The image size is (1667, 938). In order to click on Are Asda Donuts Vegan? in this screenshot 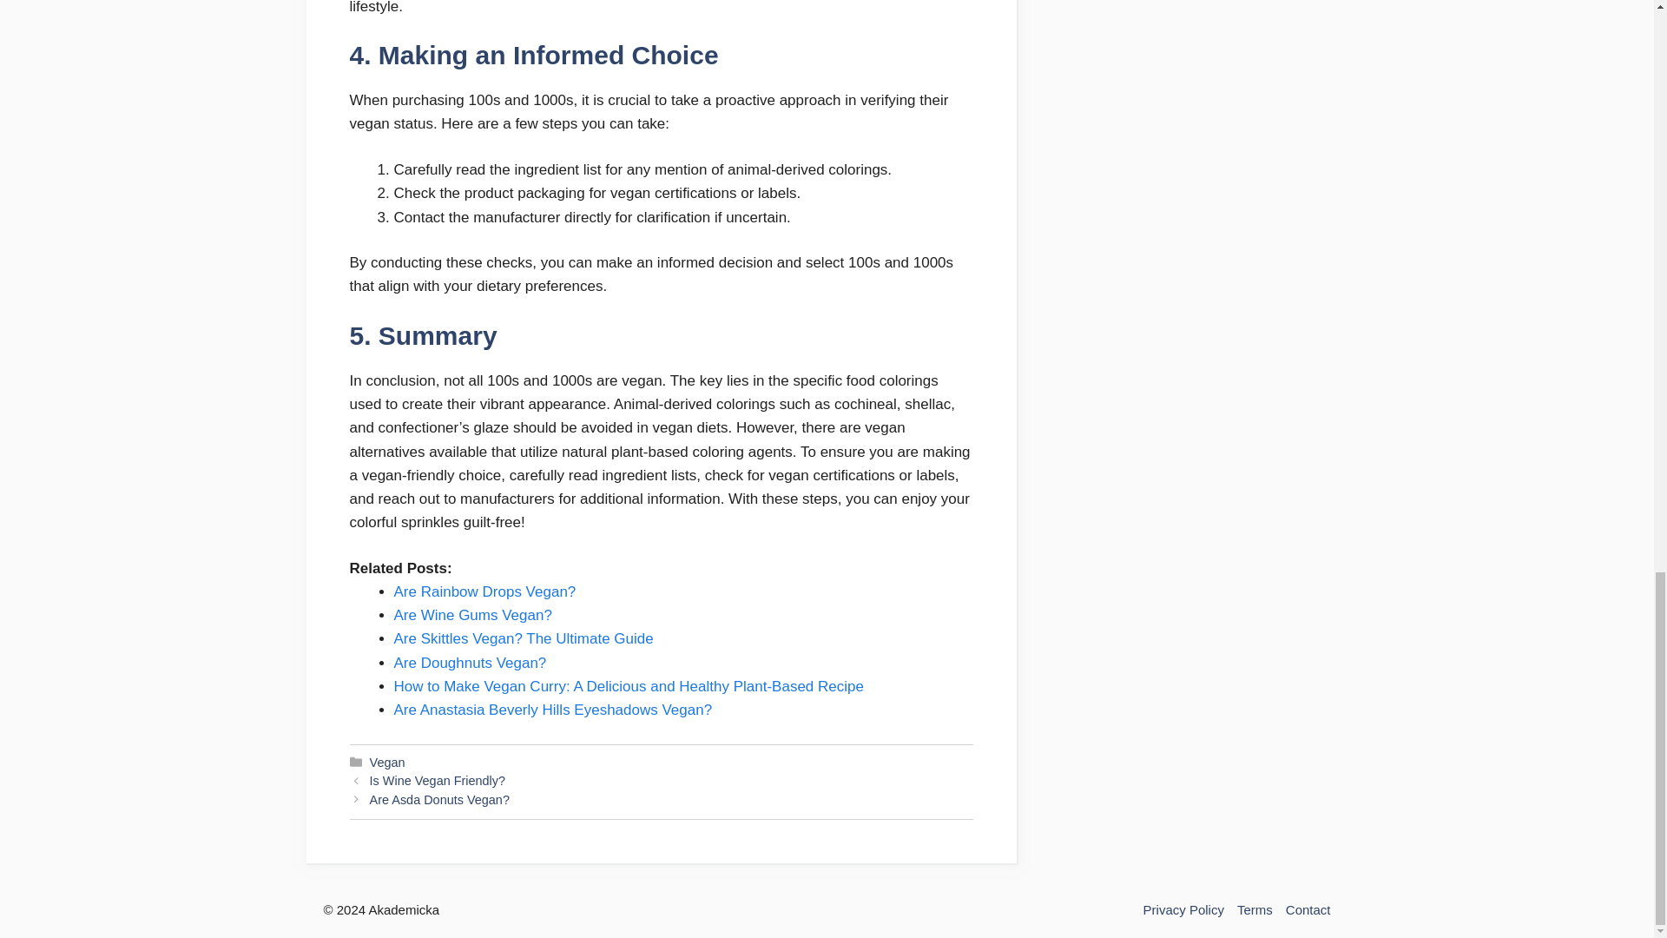, I will do `click(439, 799)`.